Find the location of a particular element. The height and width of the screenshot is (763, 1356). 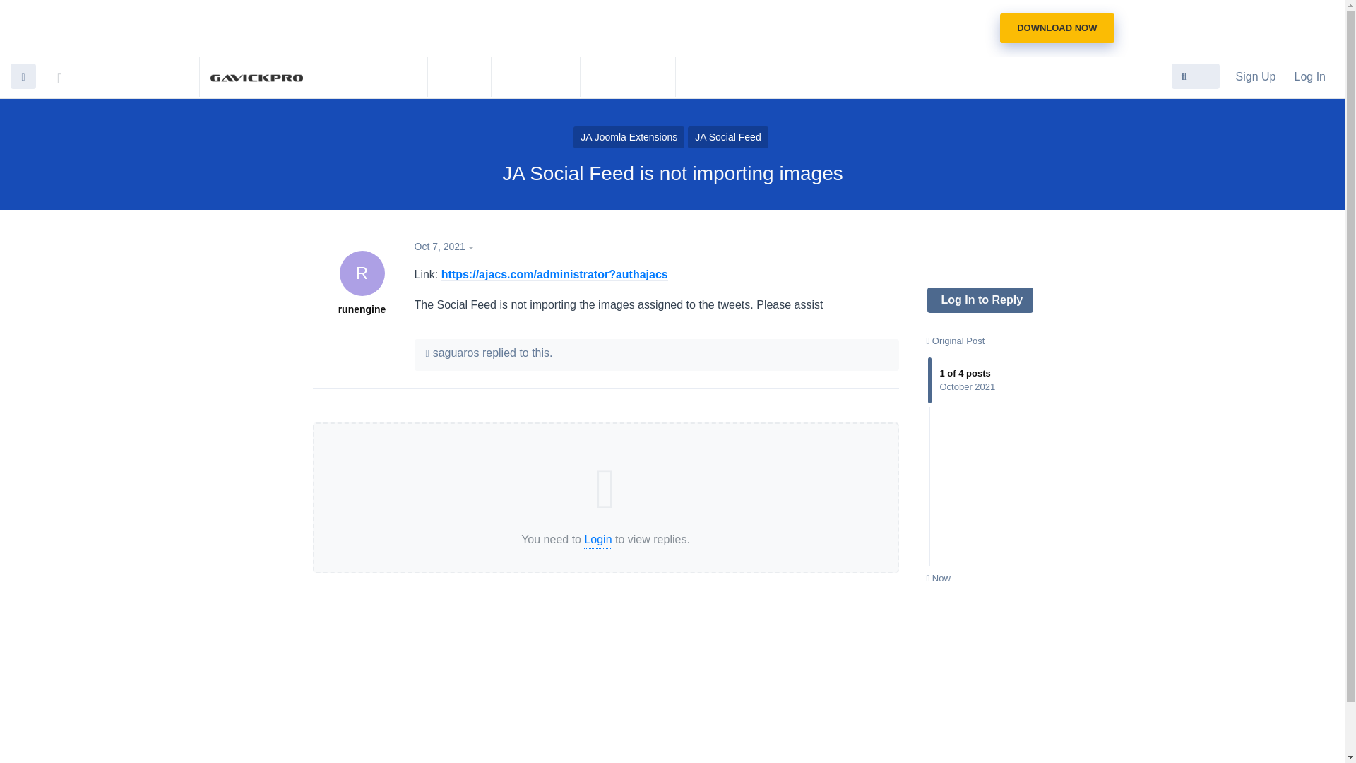

JOMSOCIAL is located at coordinates (979, 300).